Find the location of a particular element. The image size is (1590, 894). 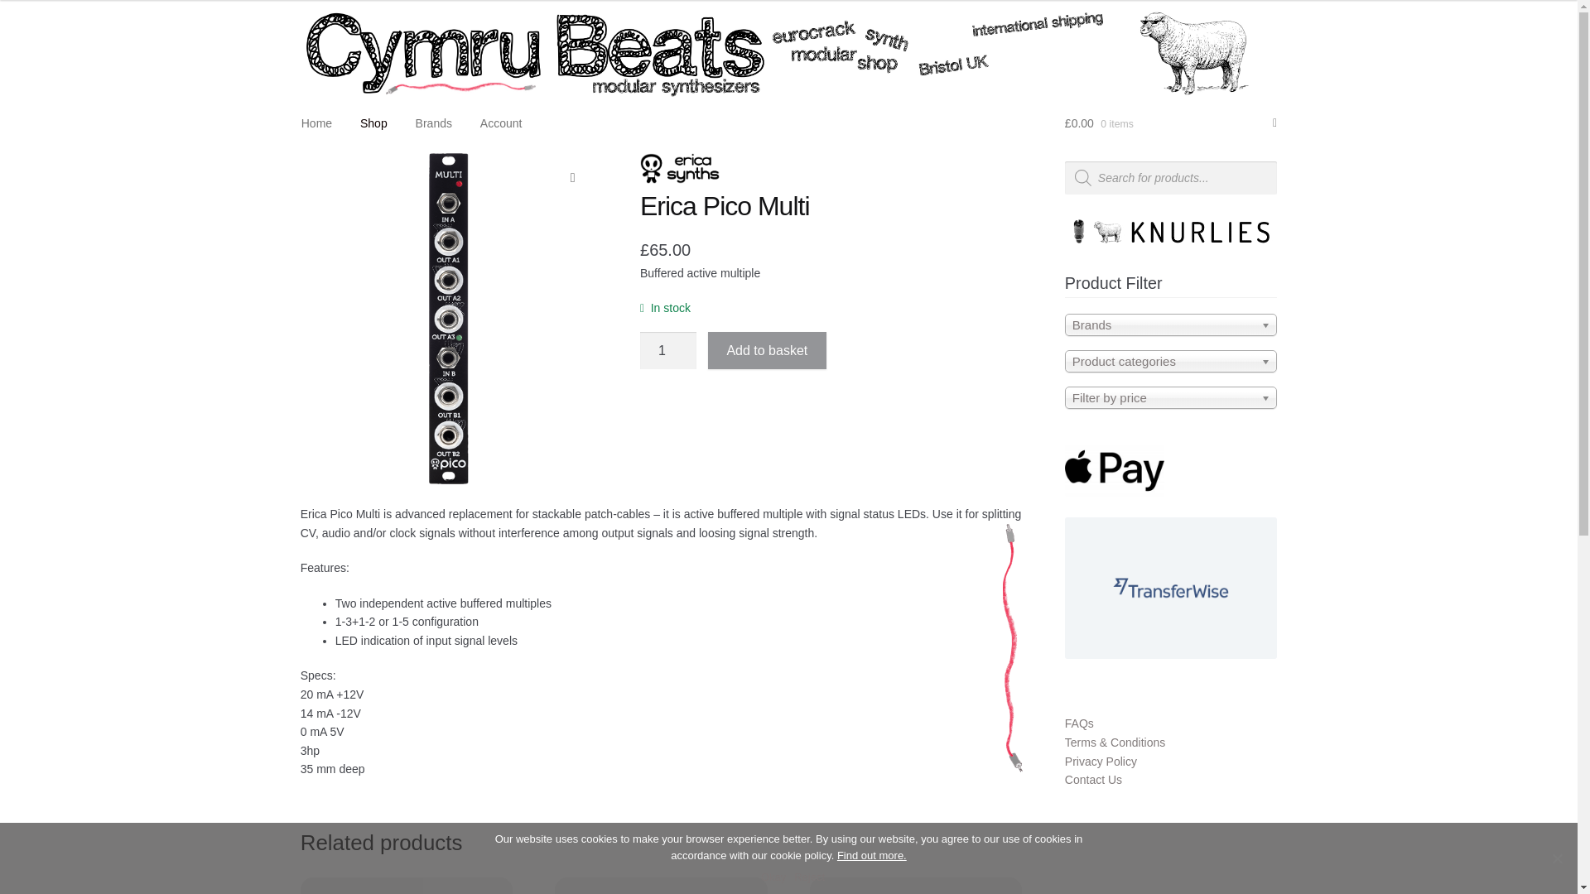

Shop is located at coordinates (374, 123).